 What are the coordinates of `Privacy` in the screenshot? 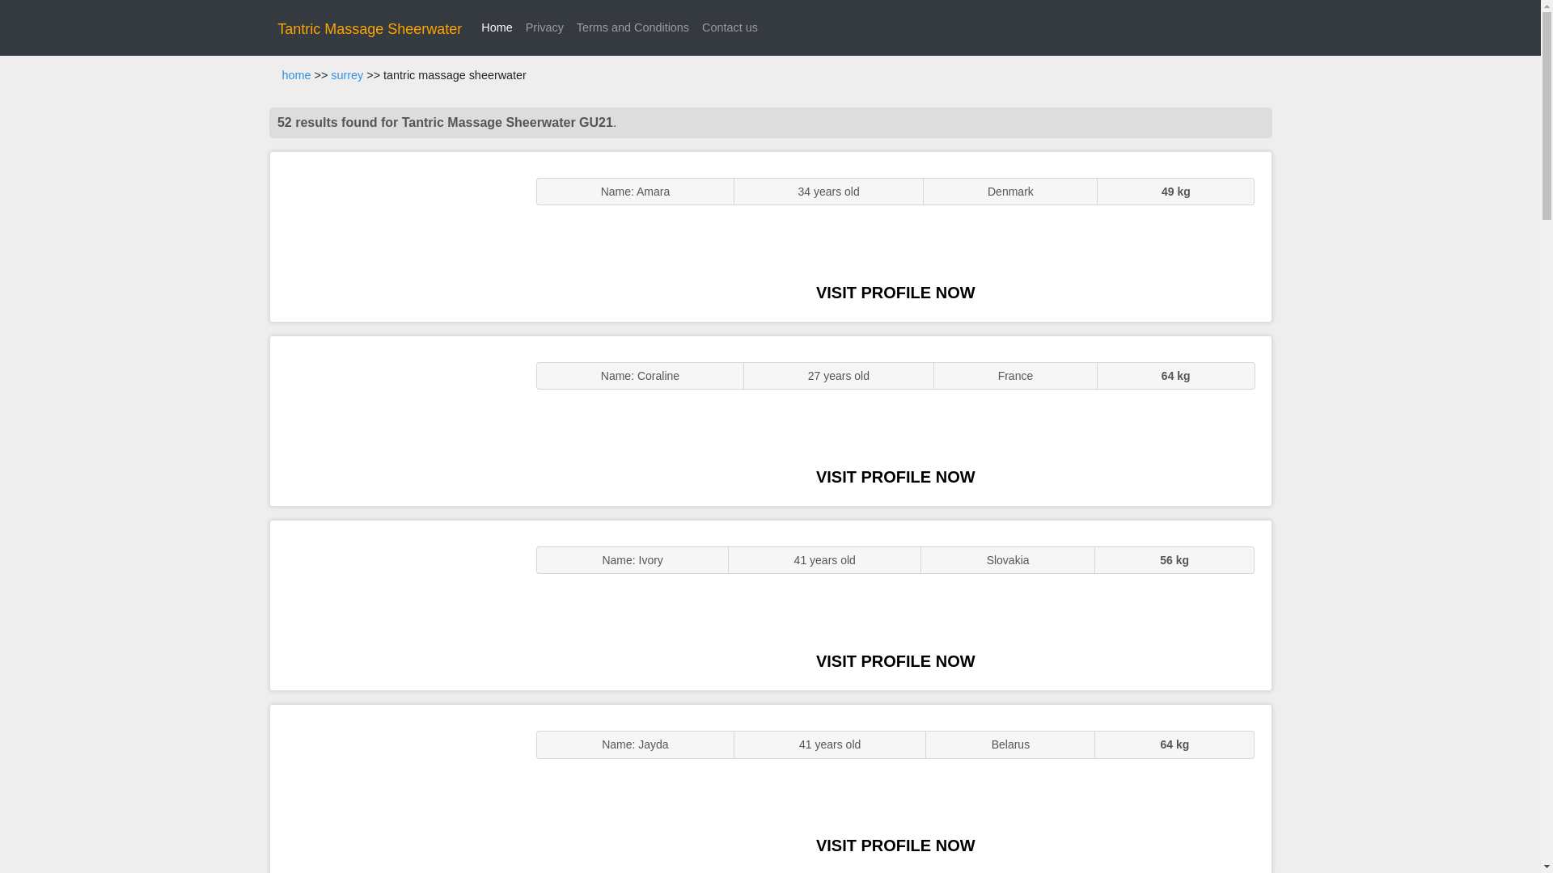 It's located at (544, 27).